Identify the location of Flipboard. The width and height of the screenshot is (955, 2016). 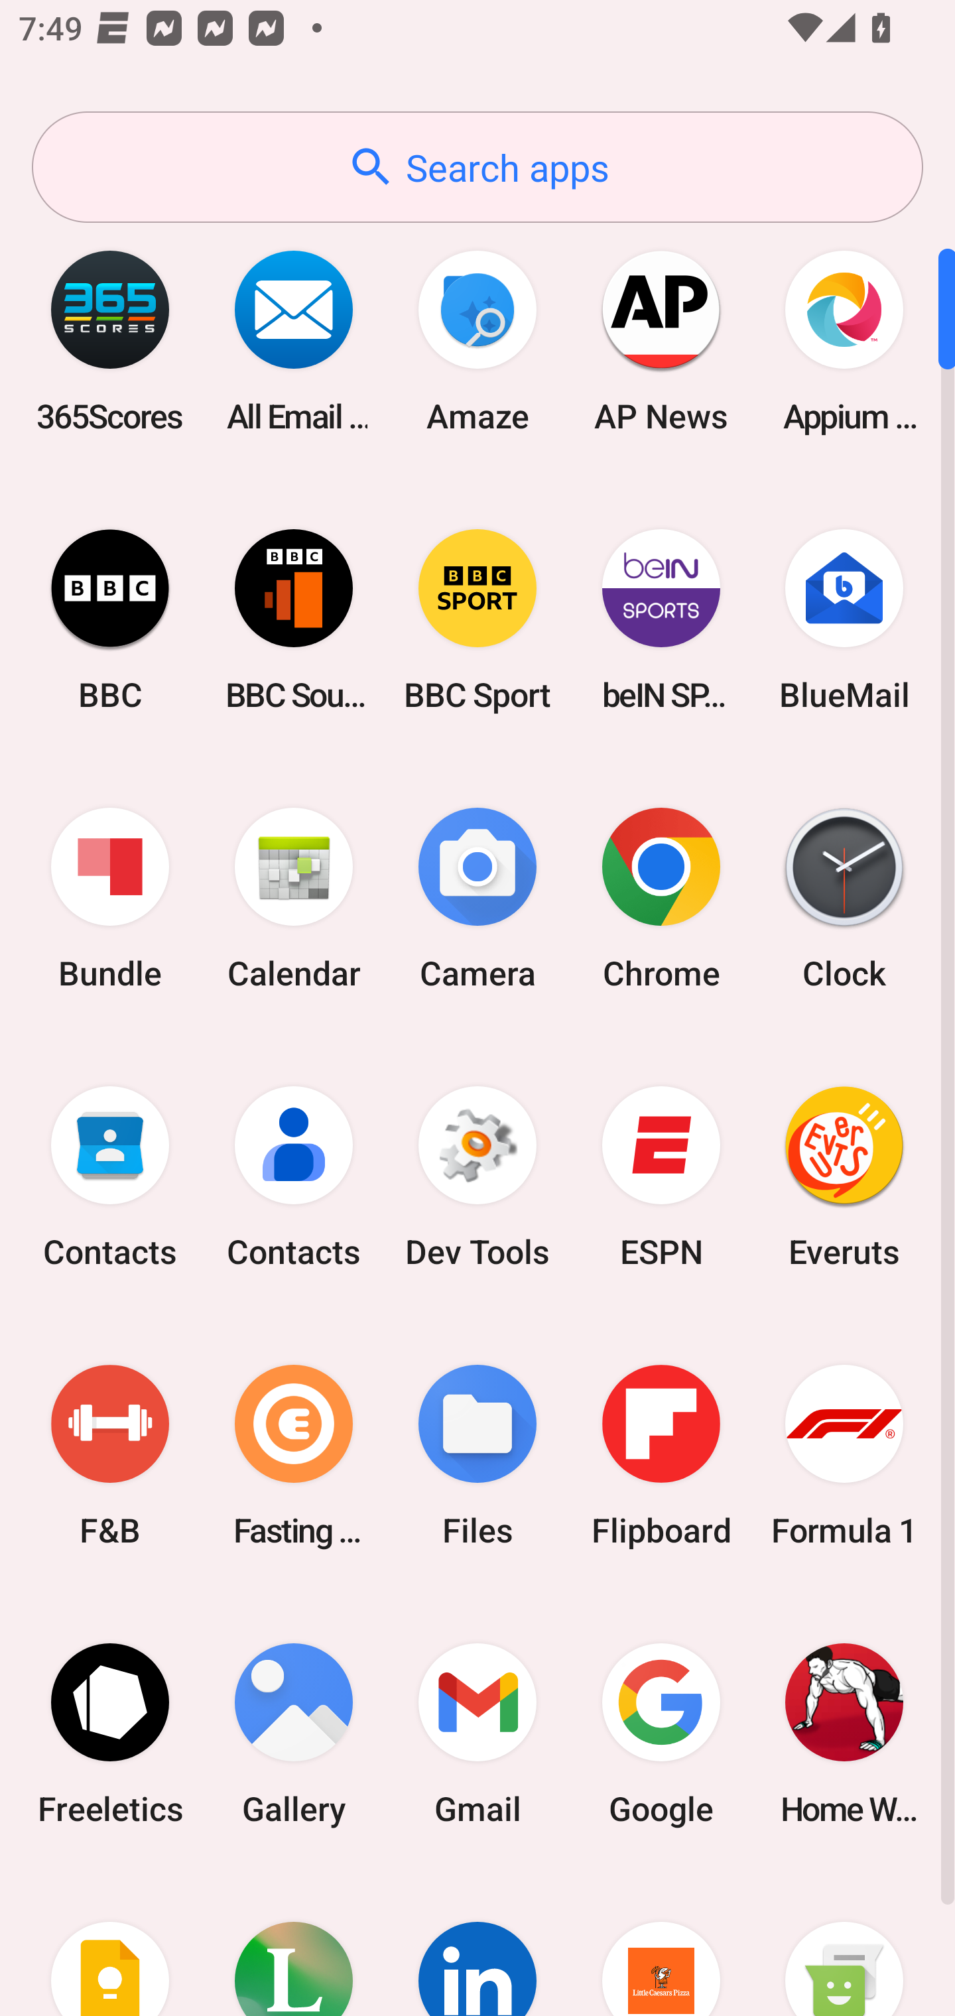
(661, 1455).